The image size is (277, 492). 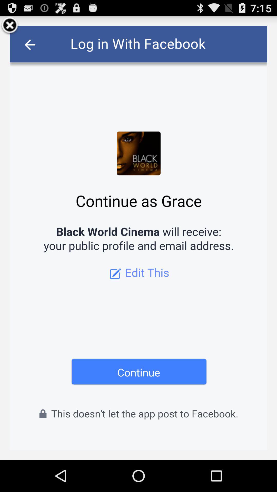 What do you see at coordinates (138, 238) in the screenshot?
I see `login page` at bounding box center [138, 238].